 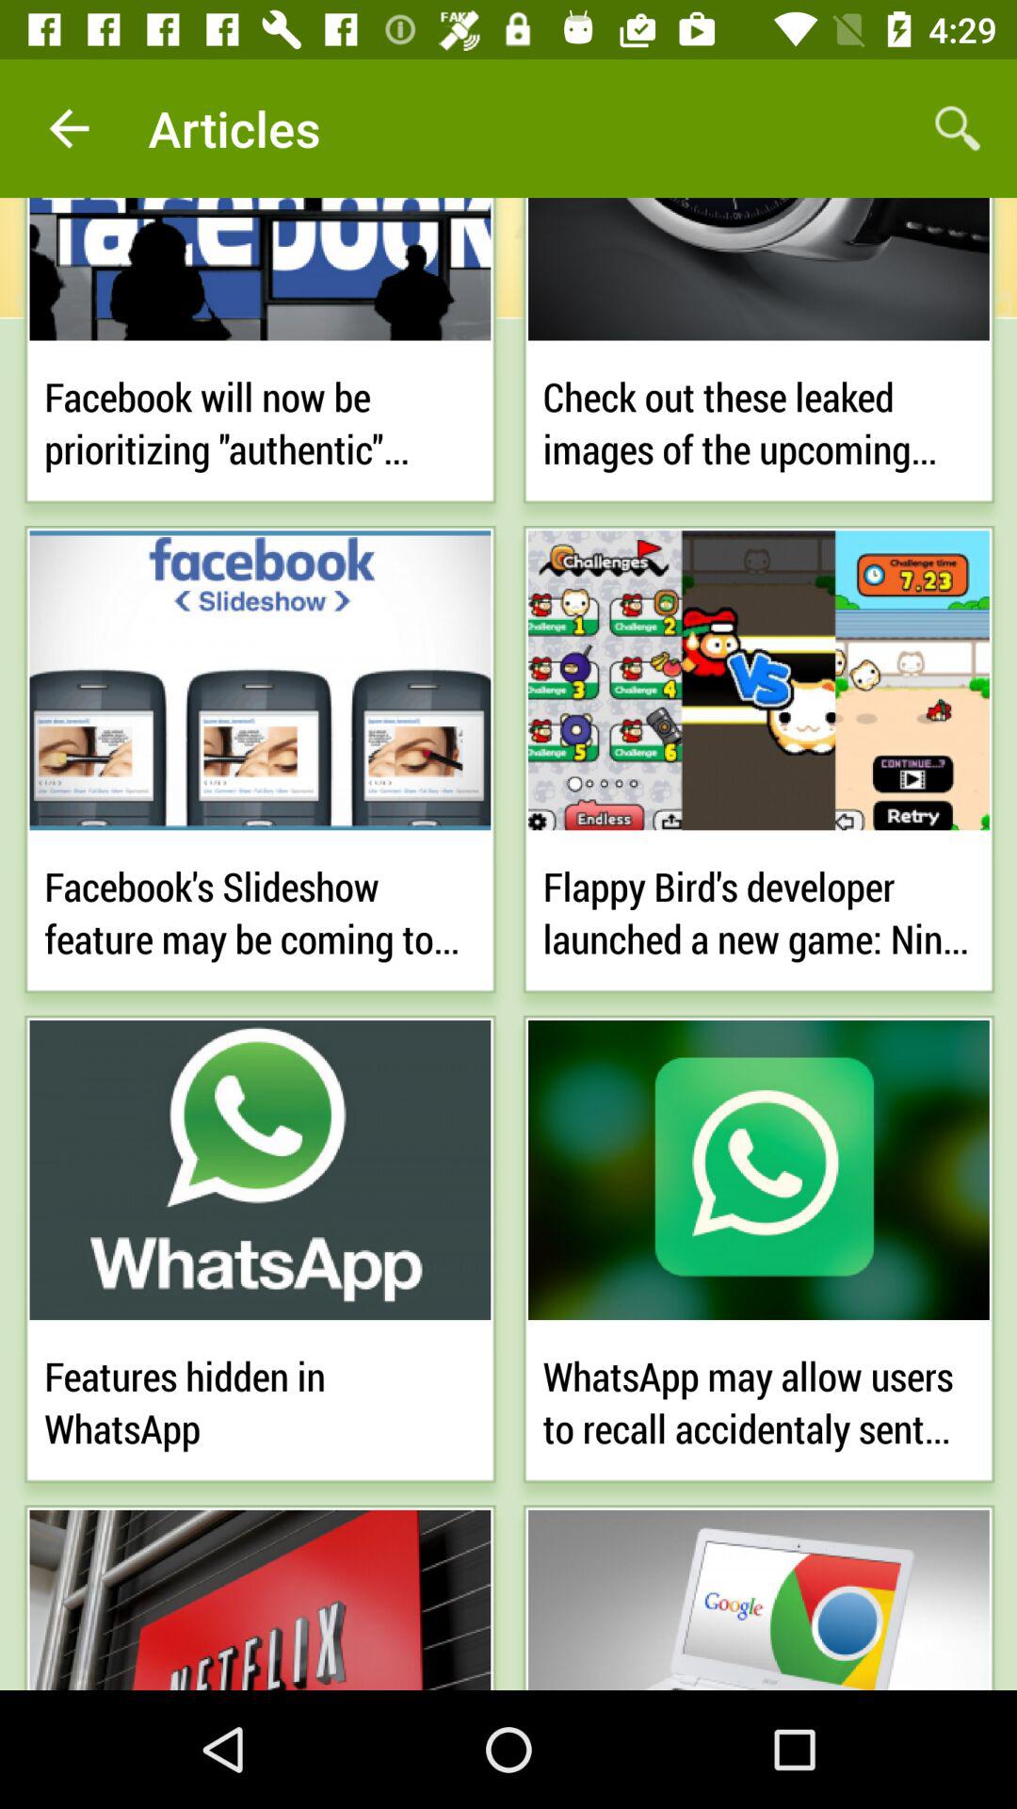 What do you see at coordinates (759, 908) in the screenshot?
I see `scroll until the flappy bird s icon` at bounding box center [759, 908].